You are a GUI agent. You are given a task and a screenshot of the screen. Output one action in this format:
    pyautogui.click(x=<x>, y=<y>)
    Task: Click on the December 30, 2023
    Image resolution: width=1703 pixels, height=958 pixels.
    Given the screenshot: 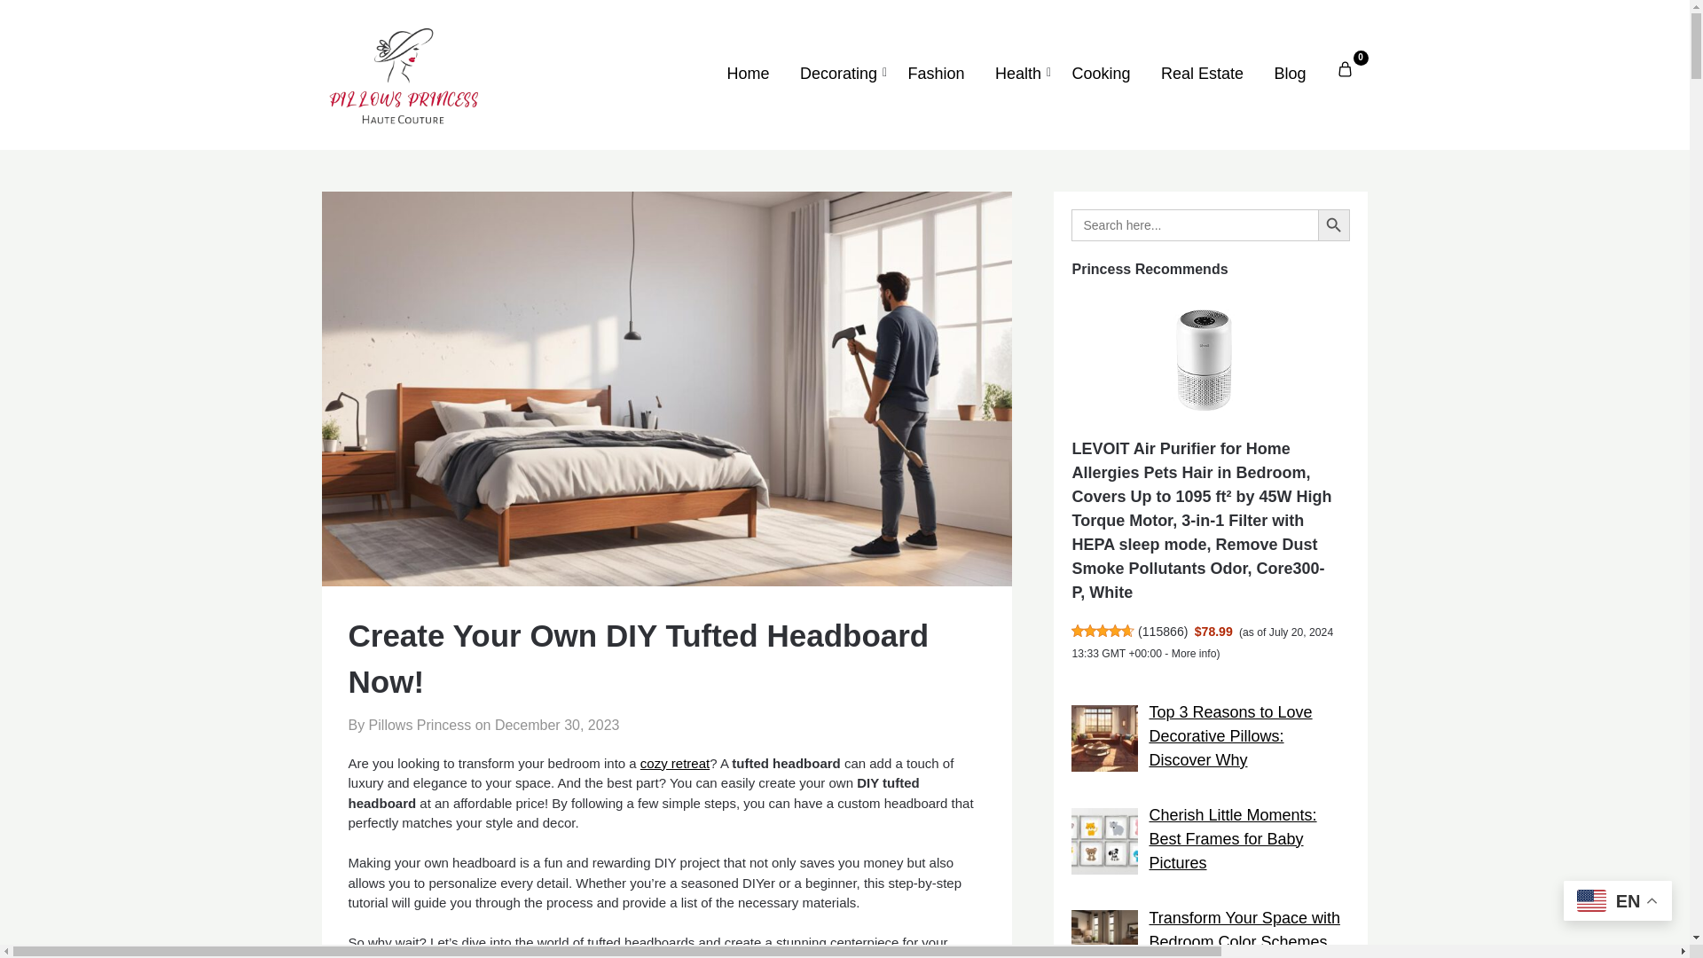 What is the action you would take?
    pyautogui.click(x=557, y=725)
    